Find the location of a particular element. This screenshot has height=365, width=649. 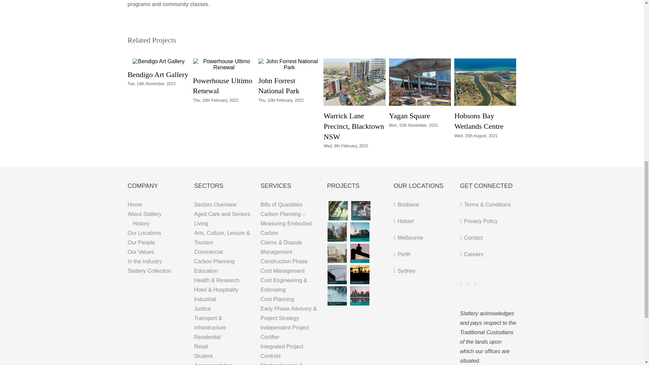

Yagan Square is located at coordinates (409, 116).